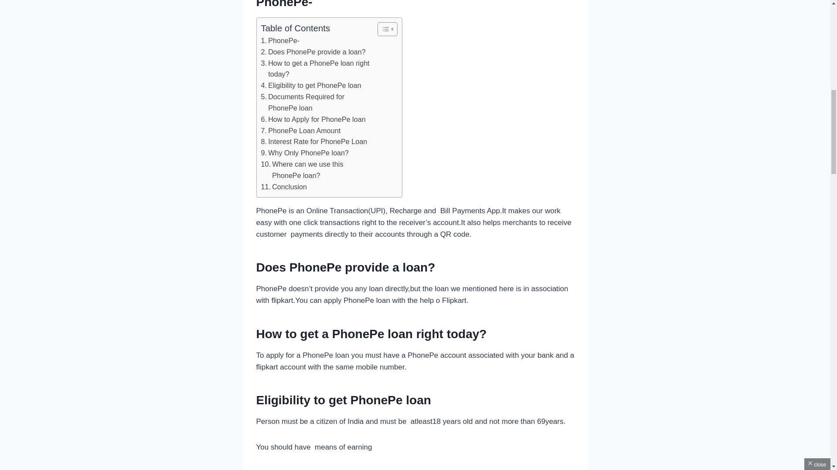  Describe the element at coordinates (316, 69) in the screenshot. I see `How to get a PhonePe loan right today?` at that location.